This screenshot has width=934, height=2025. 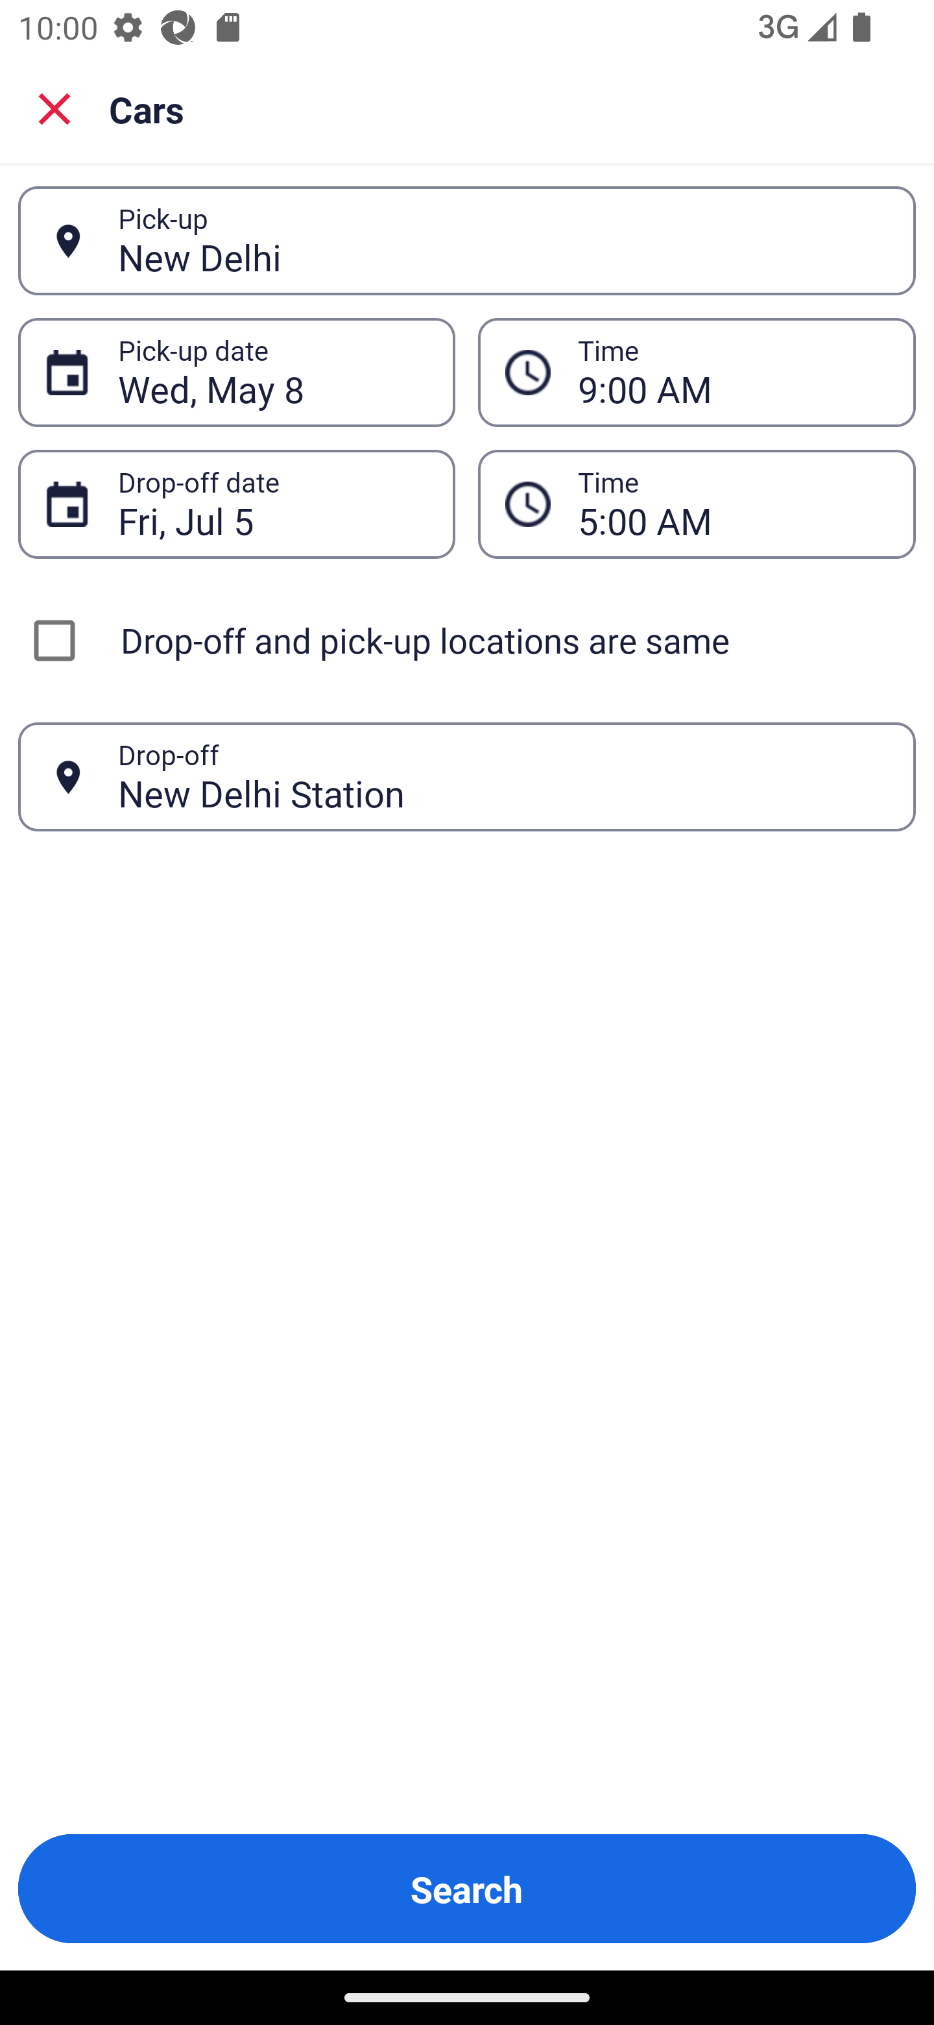 What do you see at coordinates (236, 373) in the screenshot?
I see `Wed, May 8 Pick-up date` at bounding box center [236, 373].